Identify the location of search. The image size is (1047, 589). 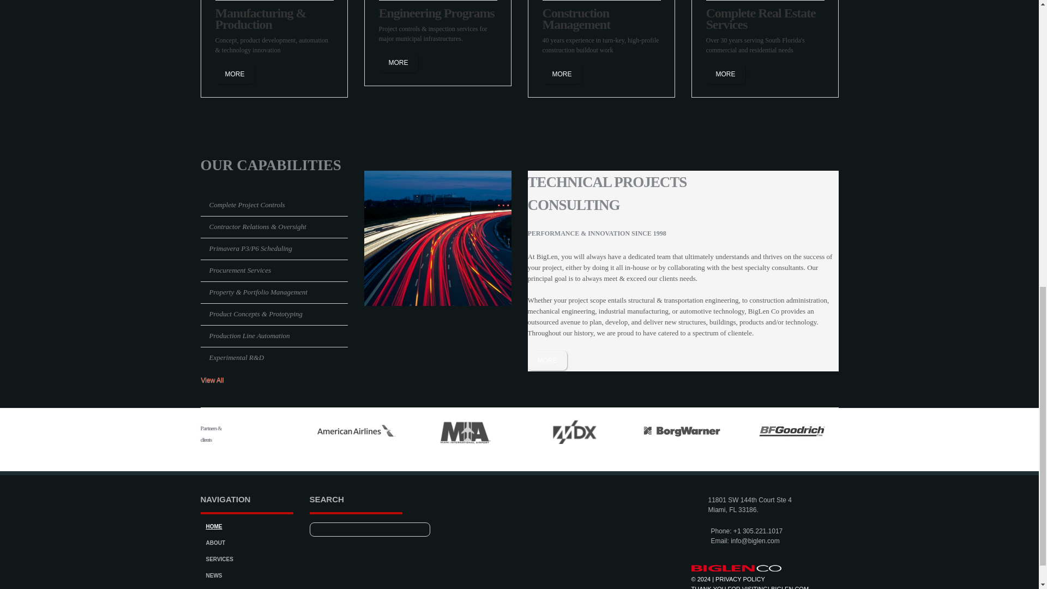
(416, 529).